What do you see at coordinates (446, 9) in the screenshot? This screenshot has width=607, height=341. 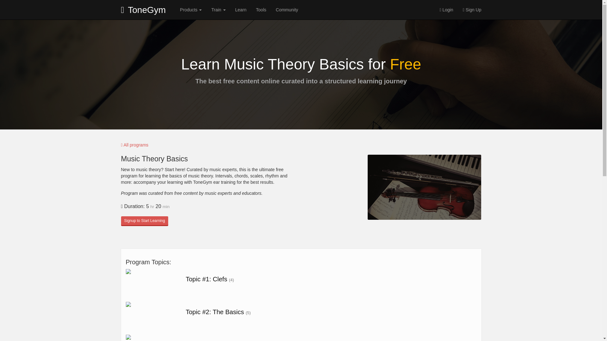 I see `Login` at bounding box center [446, 9].